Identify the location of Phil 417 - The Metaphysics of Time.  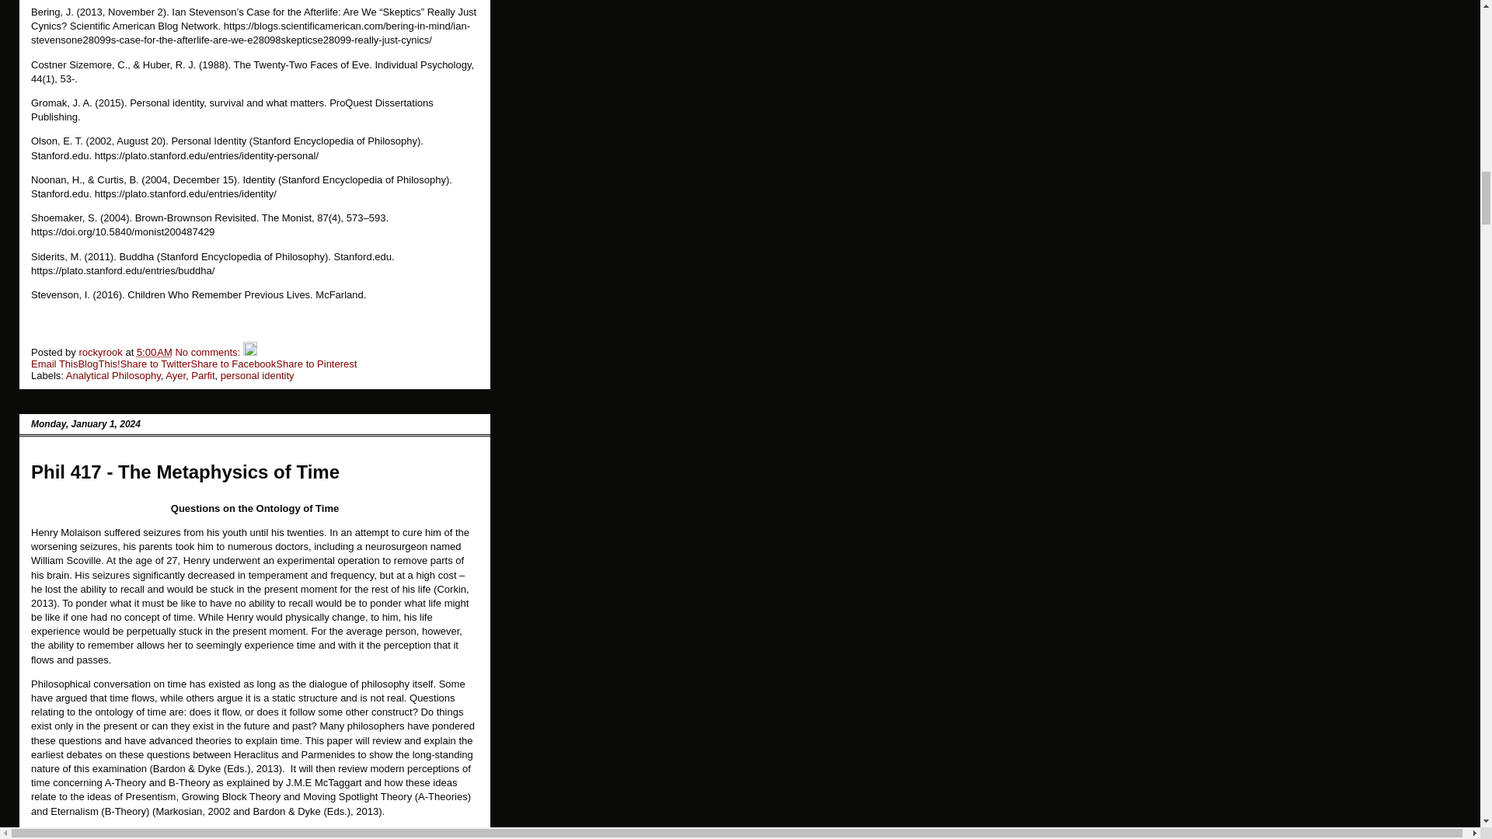
(185, 472).